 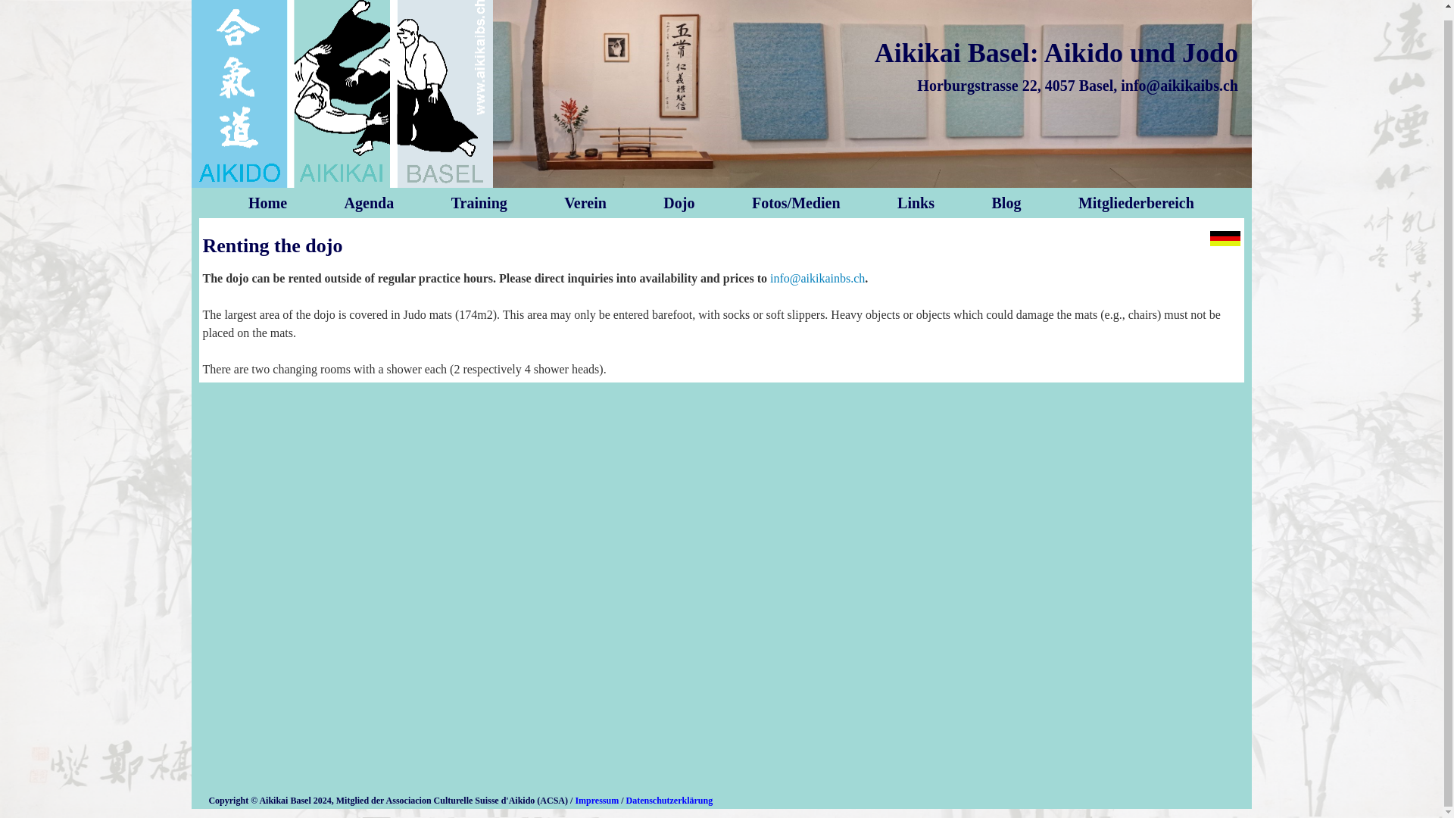 What do you see at coordinates (1136, 203) in the screenshot?
I see `Mitgliederbereich` at bounding box center [1136, 203].